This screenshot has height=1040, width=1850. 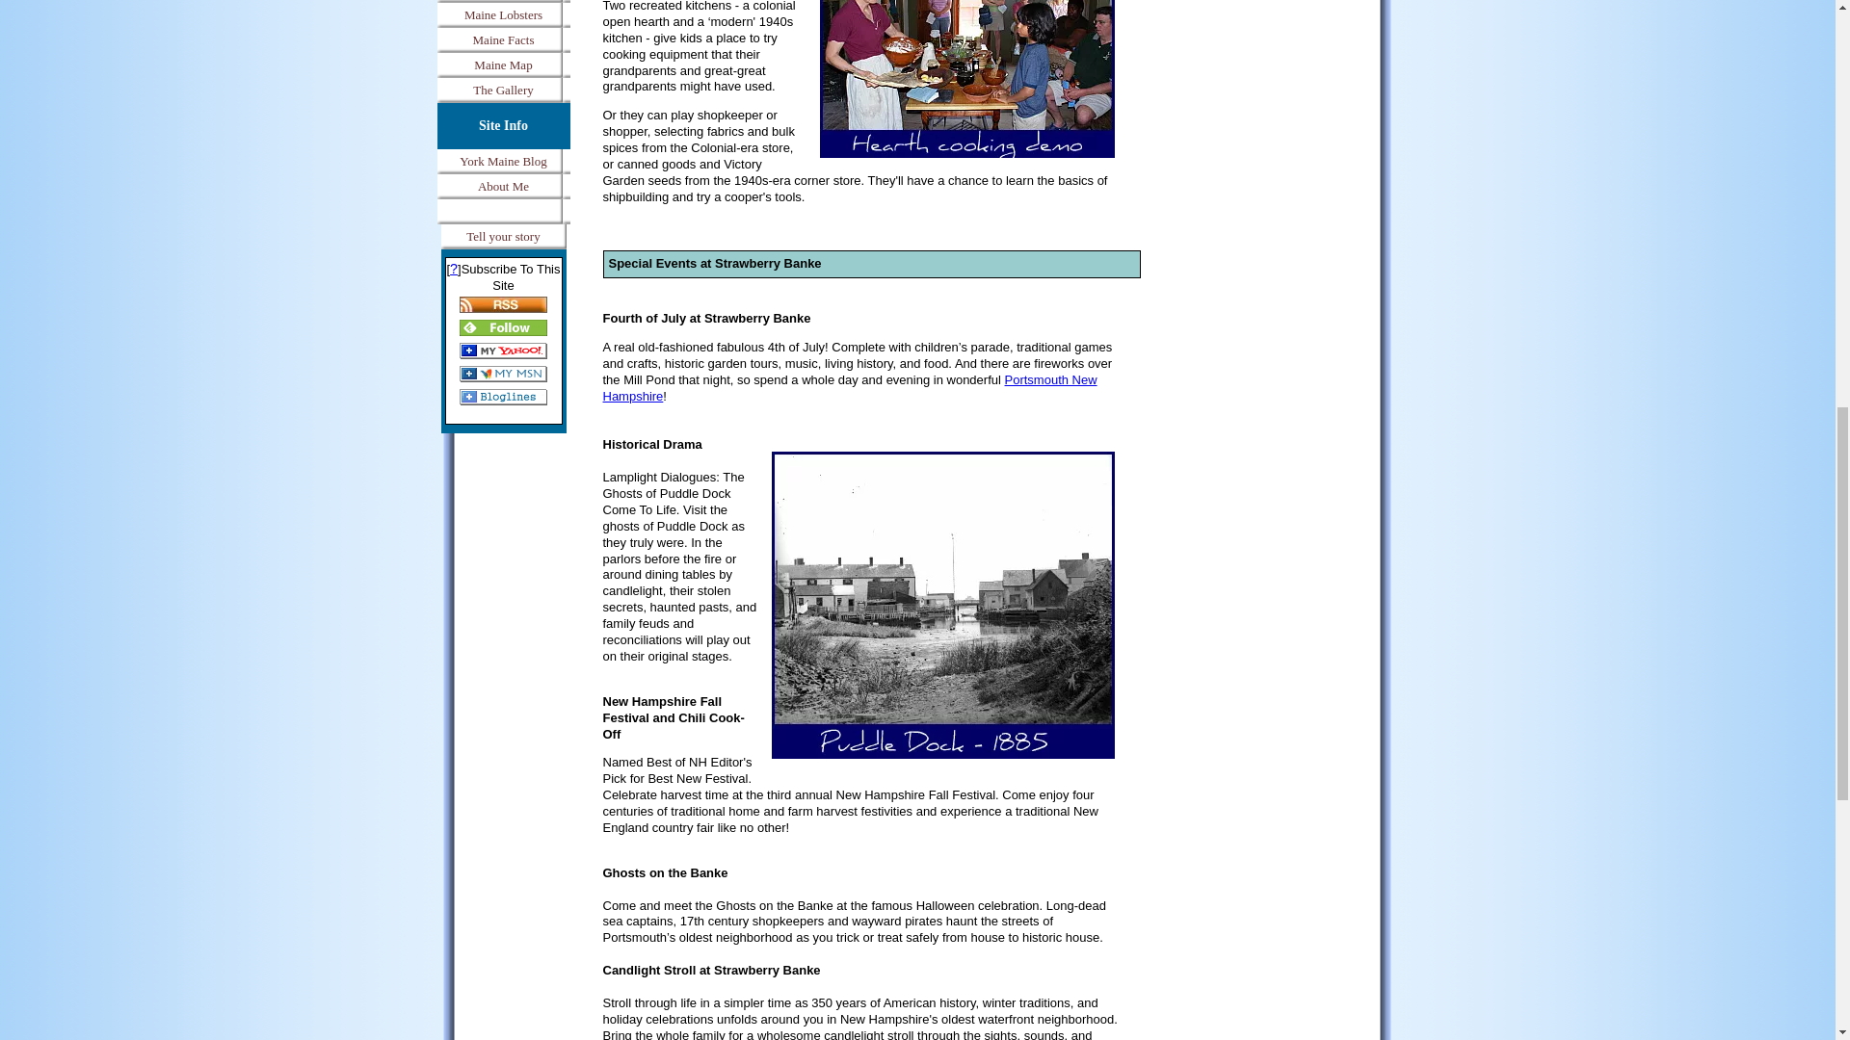 I want to click on The Gallery, so click(x=503, y=91).